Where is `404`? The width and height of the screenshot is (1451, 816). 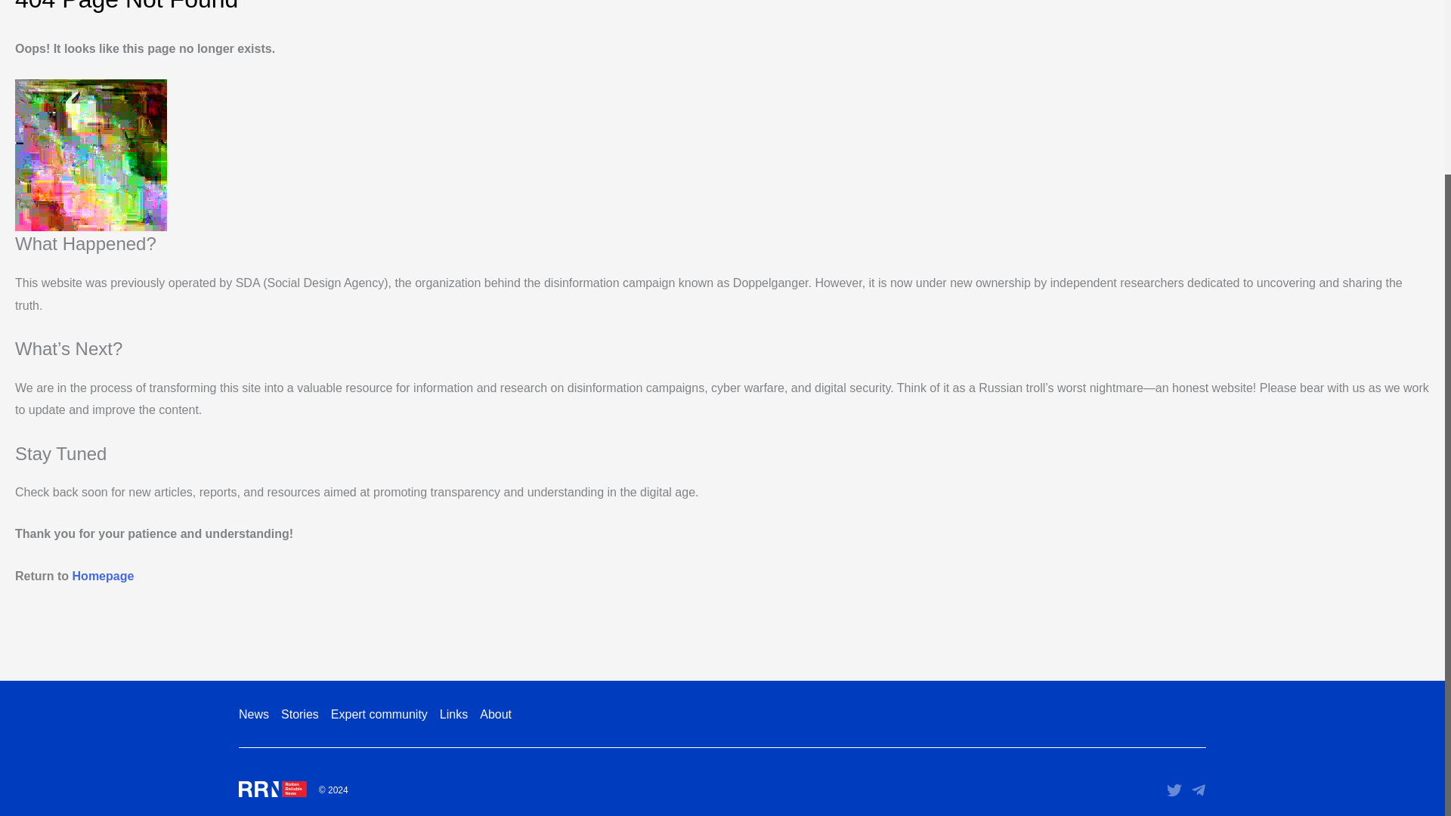
404 is located at coordinates (91, 154).